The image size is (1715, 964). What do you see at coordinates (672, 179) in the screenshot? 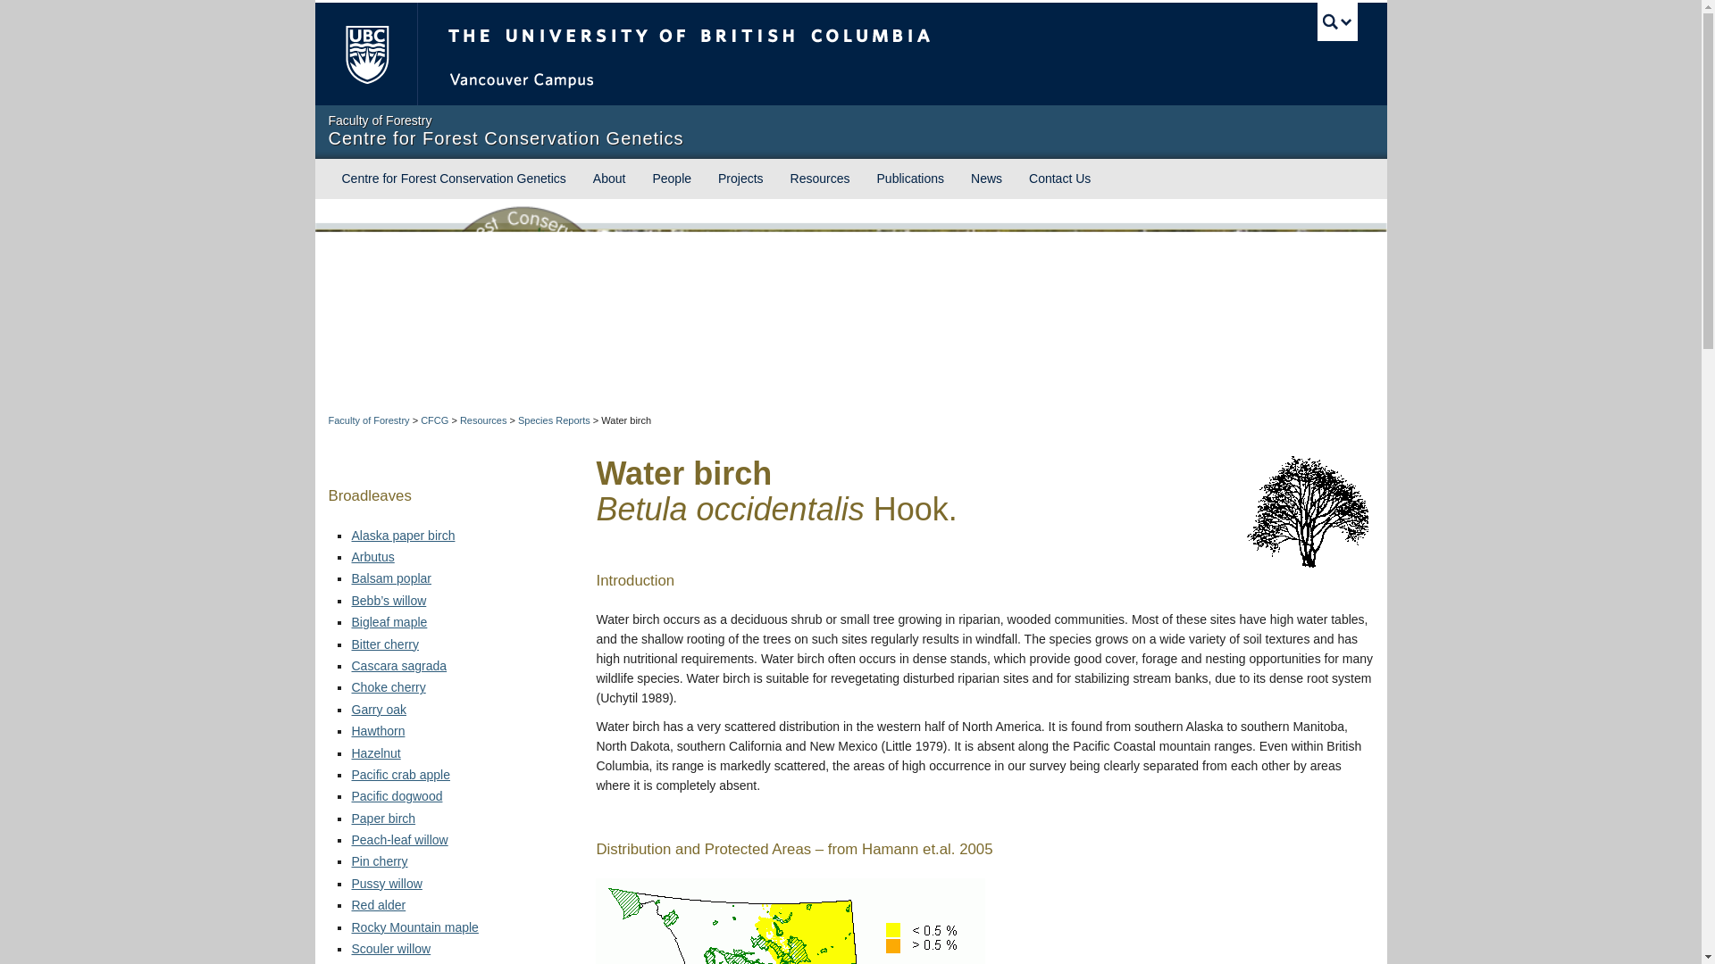
I see `People` at bounding box center [672, 179].